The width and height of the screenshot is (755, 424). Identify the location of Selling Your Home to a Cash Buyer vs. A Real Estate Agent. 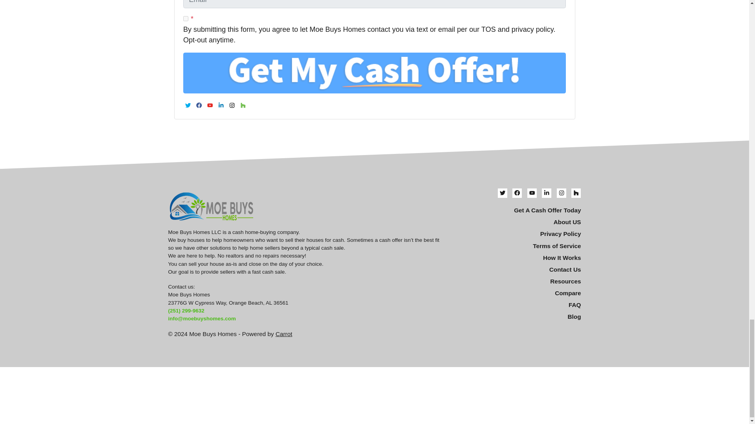
(516, 293).